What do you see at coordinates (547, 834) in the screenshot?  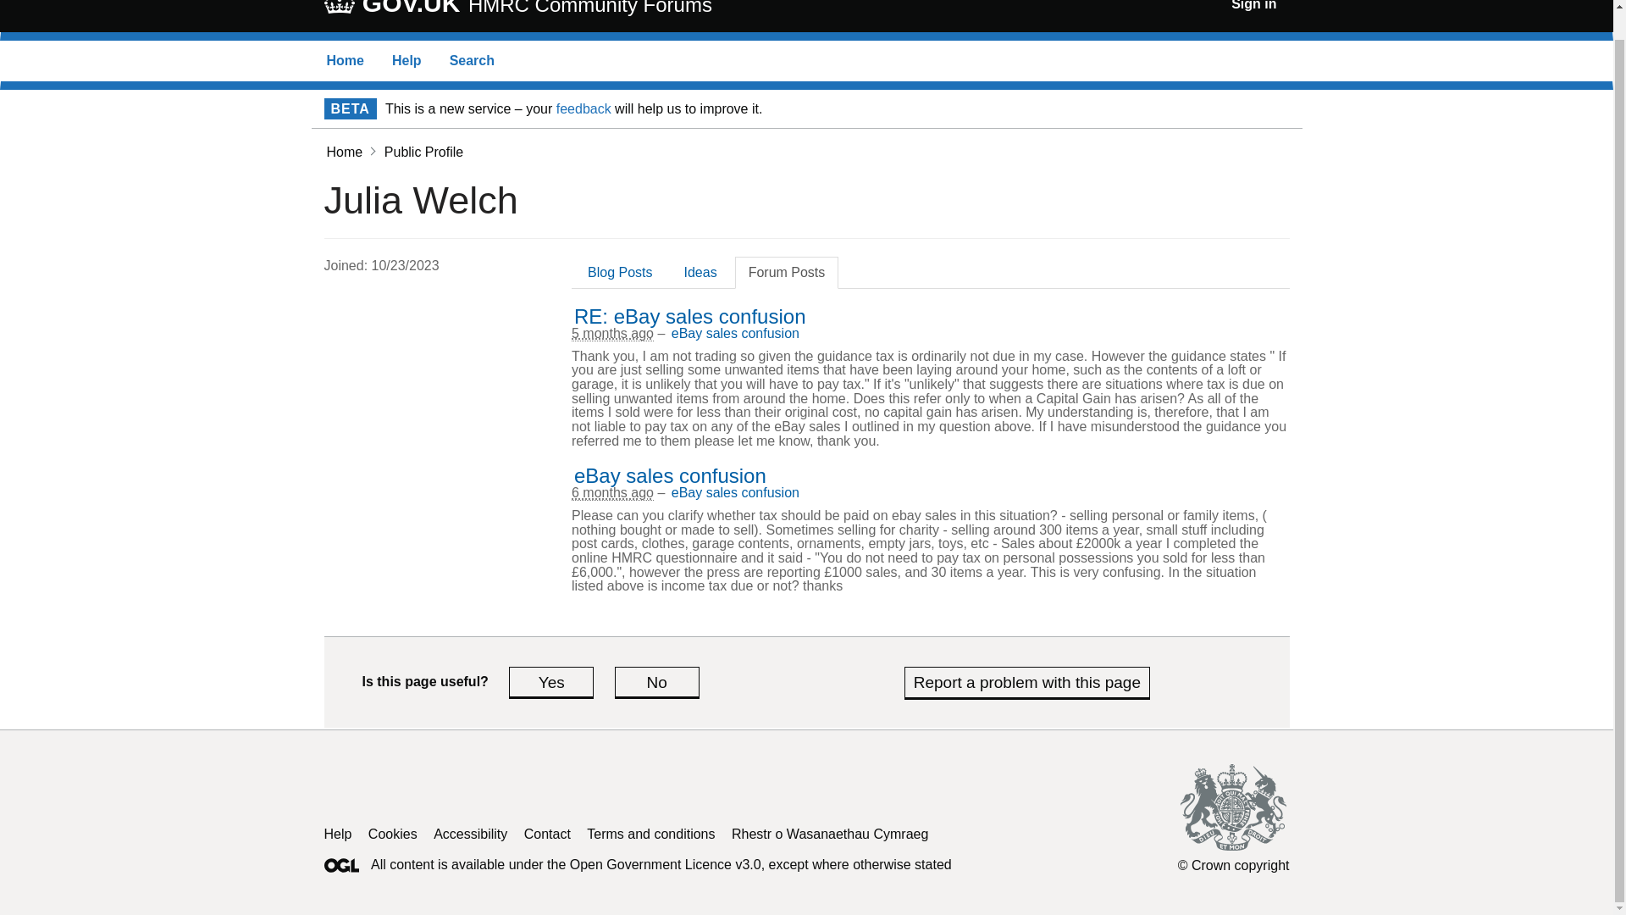 I see `RE: eBay sales confusion` at bounding box center [547, 834].